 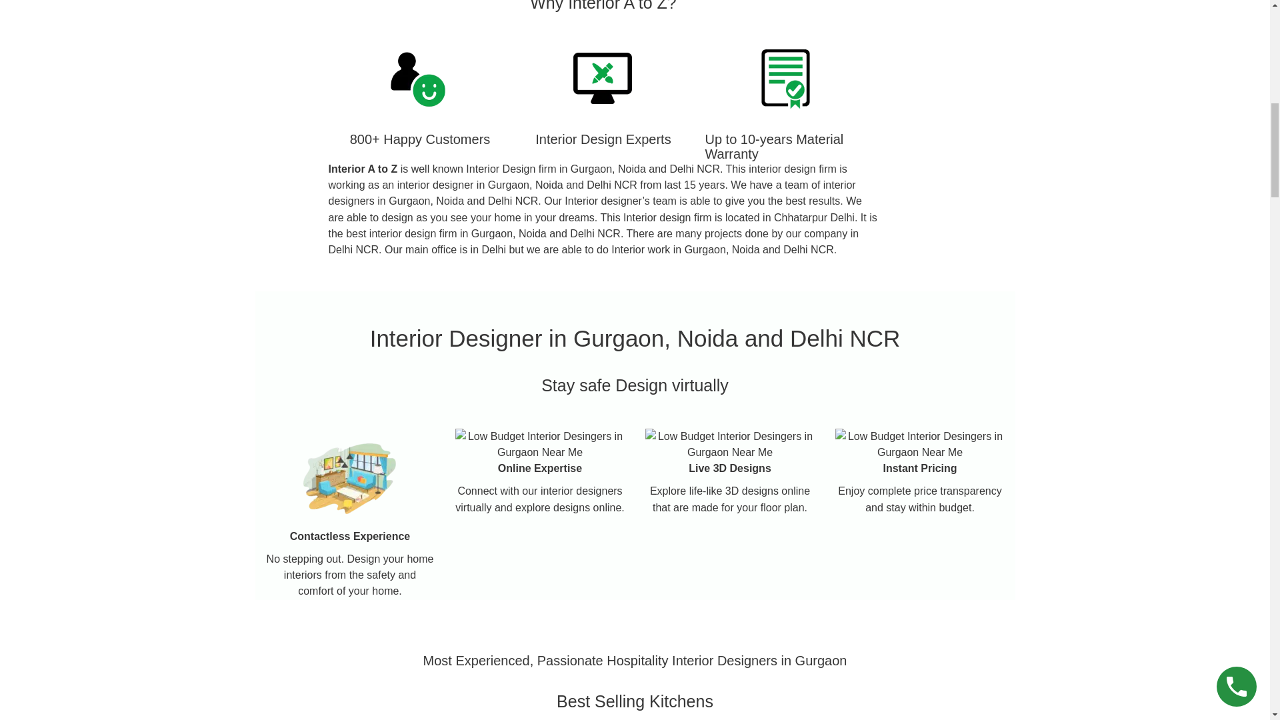 What do you see at coordinates (919, 444) in the screenshot?
I see `Low Budget Interior Desingers in Gurgaon Near Me` at bounding box center [919, 444].